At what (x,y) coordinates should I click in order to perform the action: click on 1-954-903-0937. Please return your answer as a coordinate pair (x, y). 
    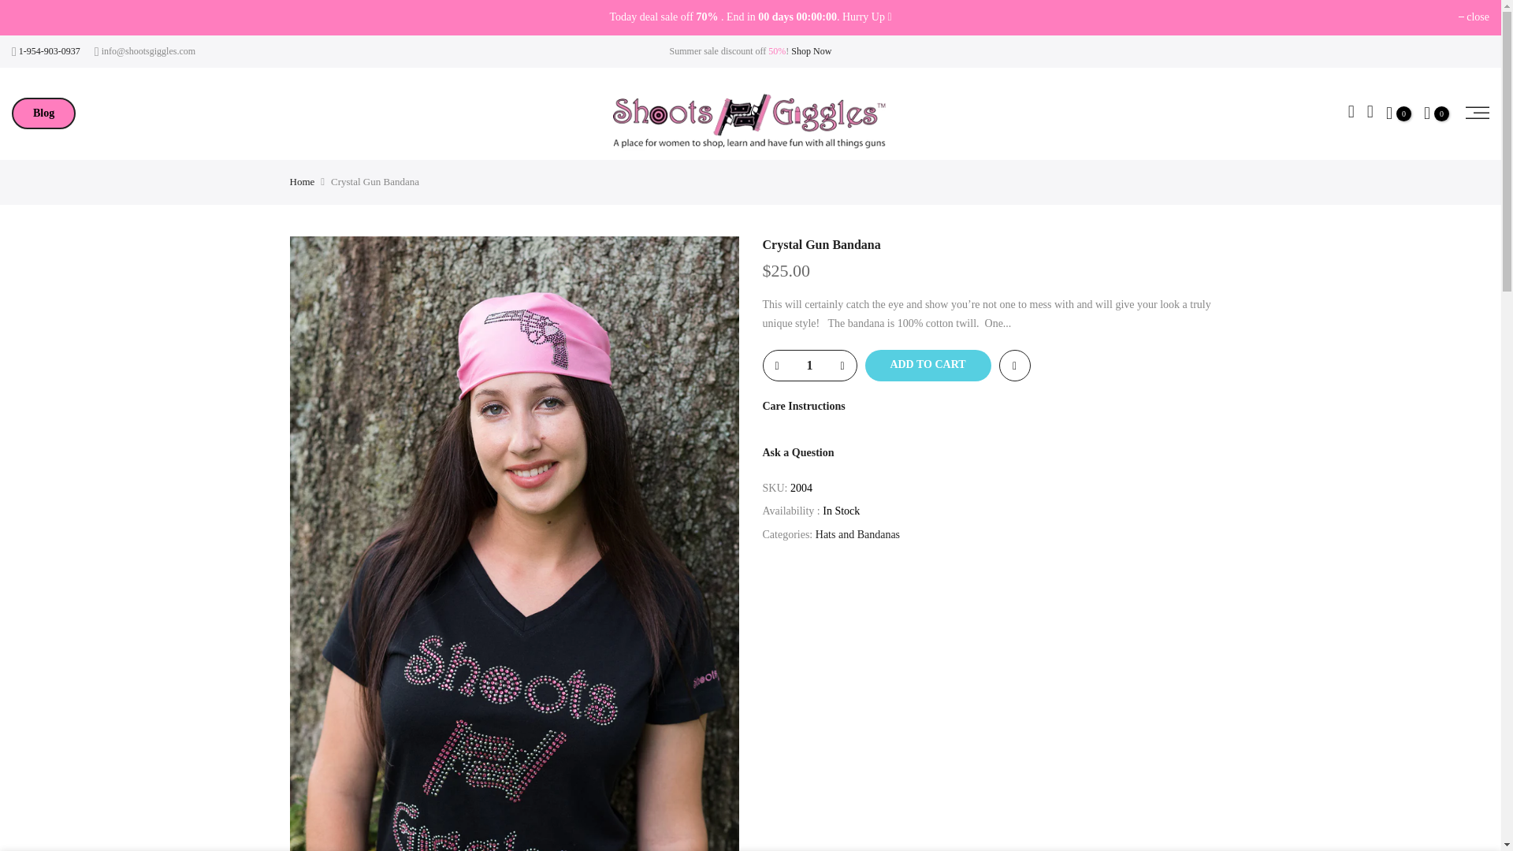
    Looking at the image, I should click on (50, 51).